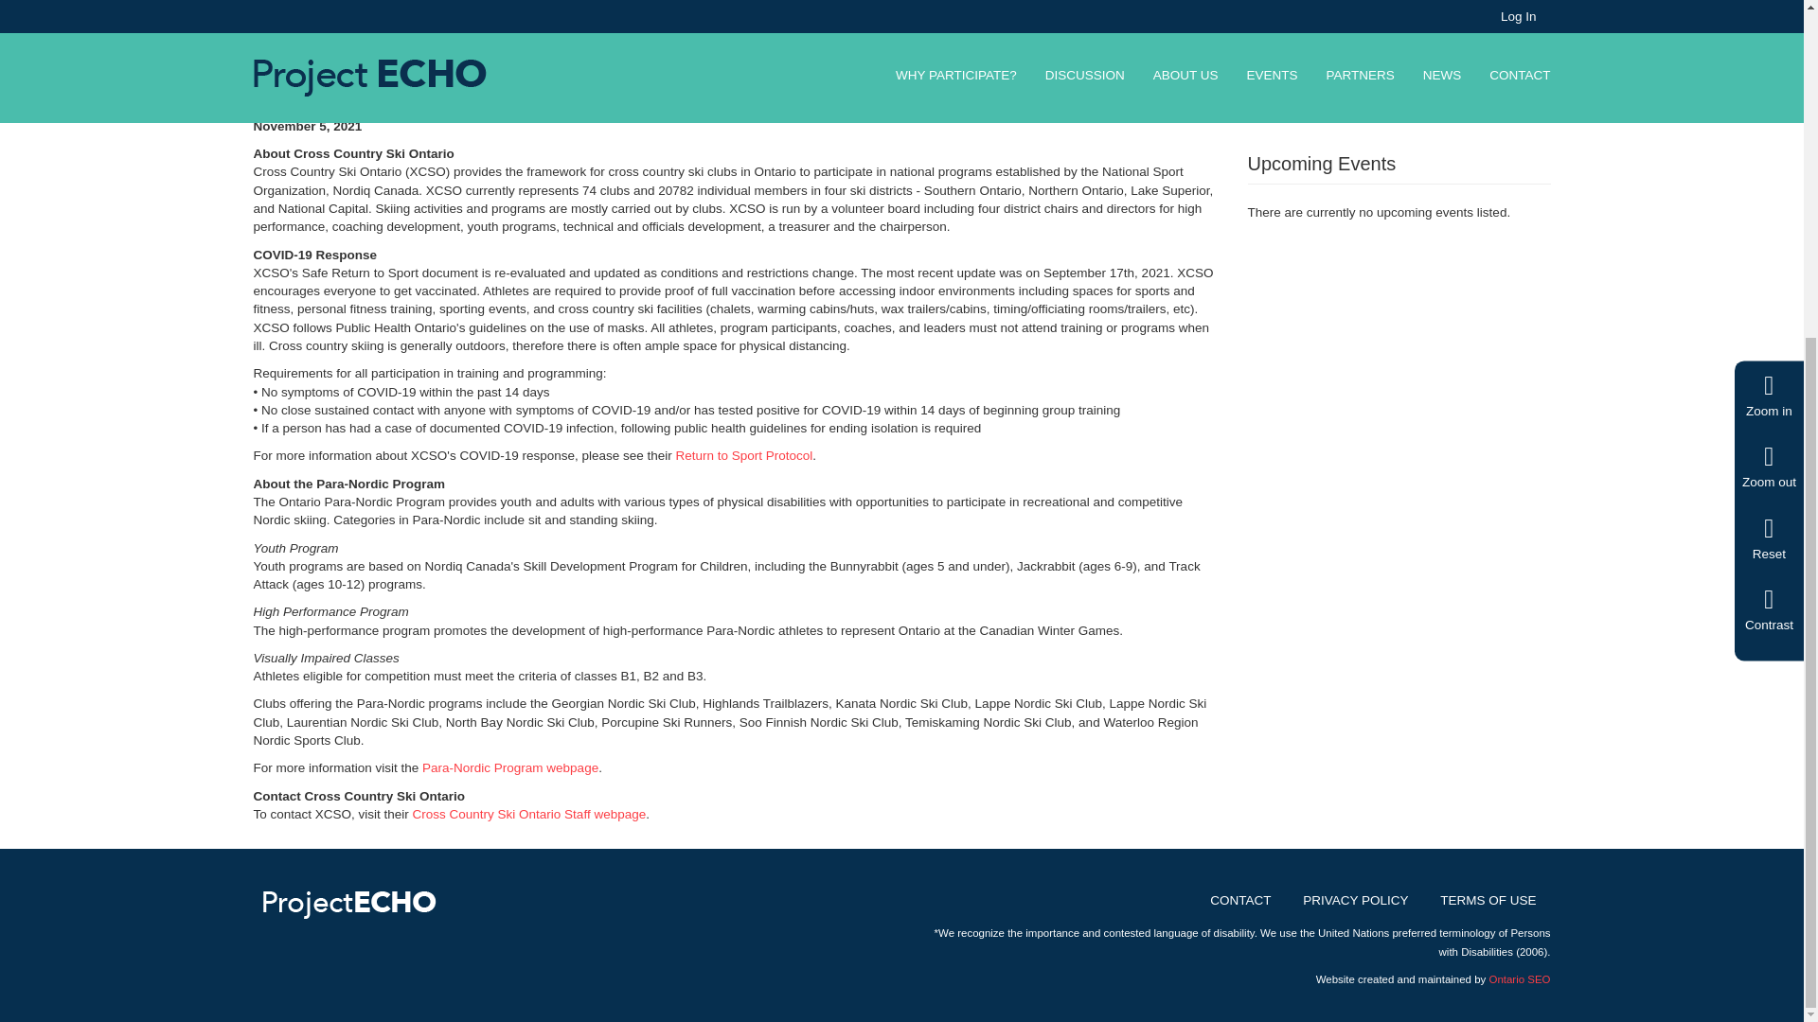 Image resolution: width=1818 pixels, height=1022 pixels. Describe the element at coordinates (1488, 900) in the screenshot. I see `TERMS OF USE` at that location.